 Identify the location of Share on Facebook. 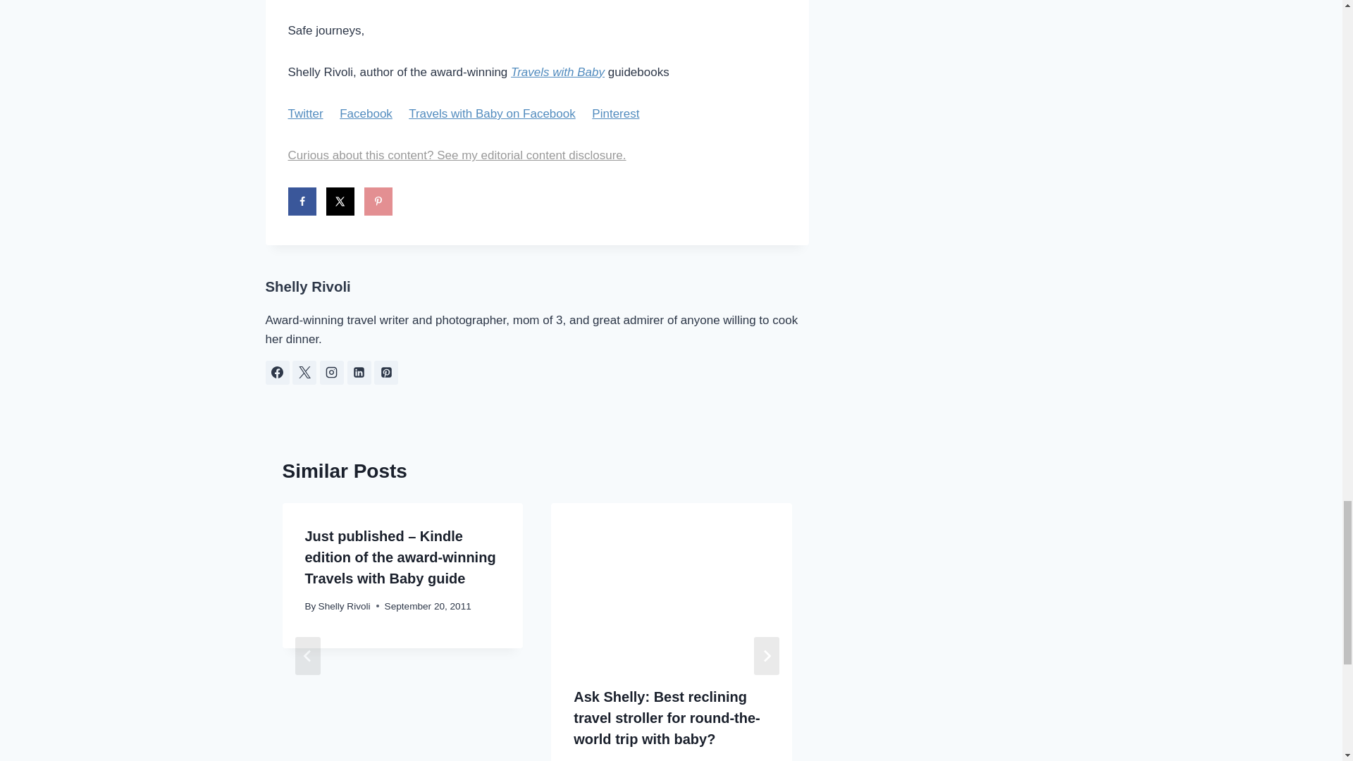
(301, 201).